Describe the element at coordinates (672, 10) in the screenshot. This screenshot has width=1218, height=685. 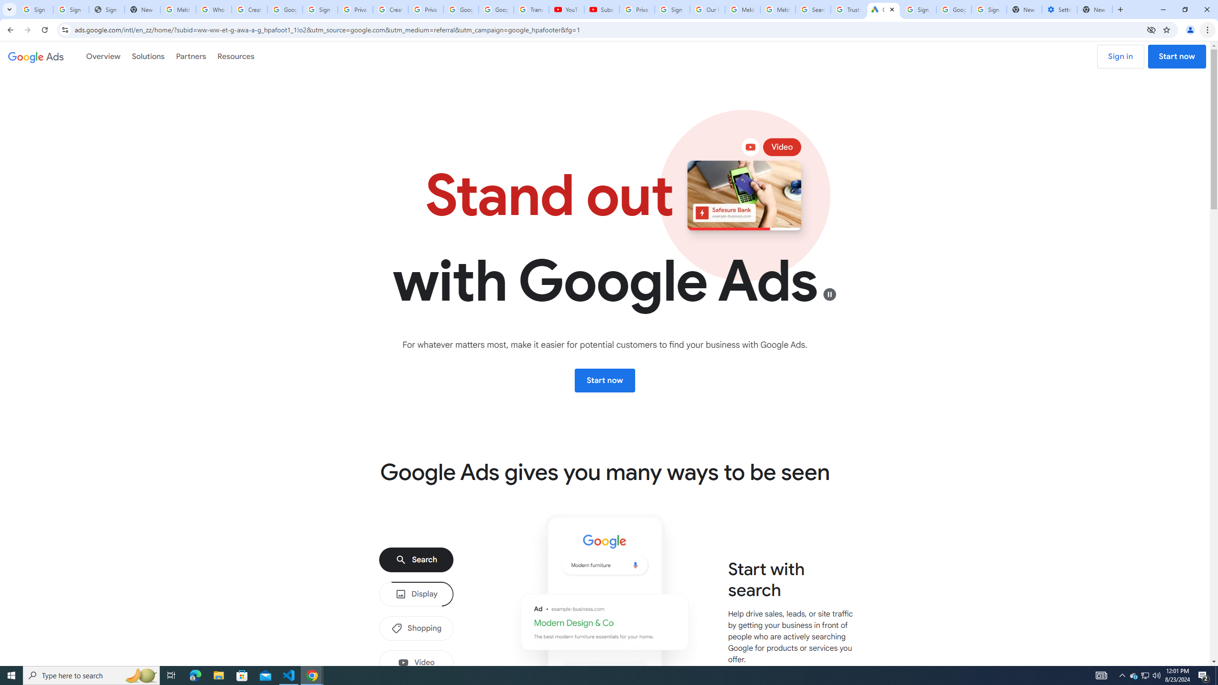
I see `Sign in - Google Accounts` at that location.